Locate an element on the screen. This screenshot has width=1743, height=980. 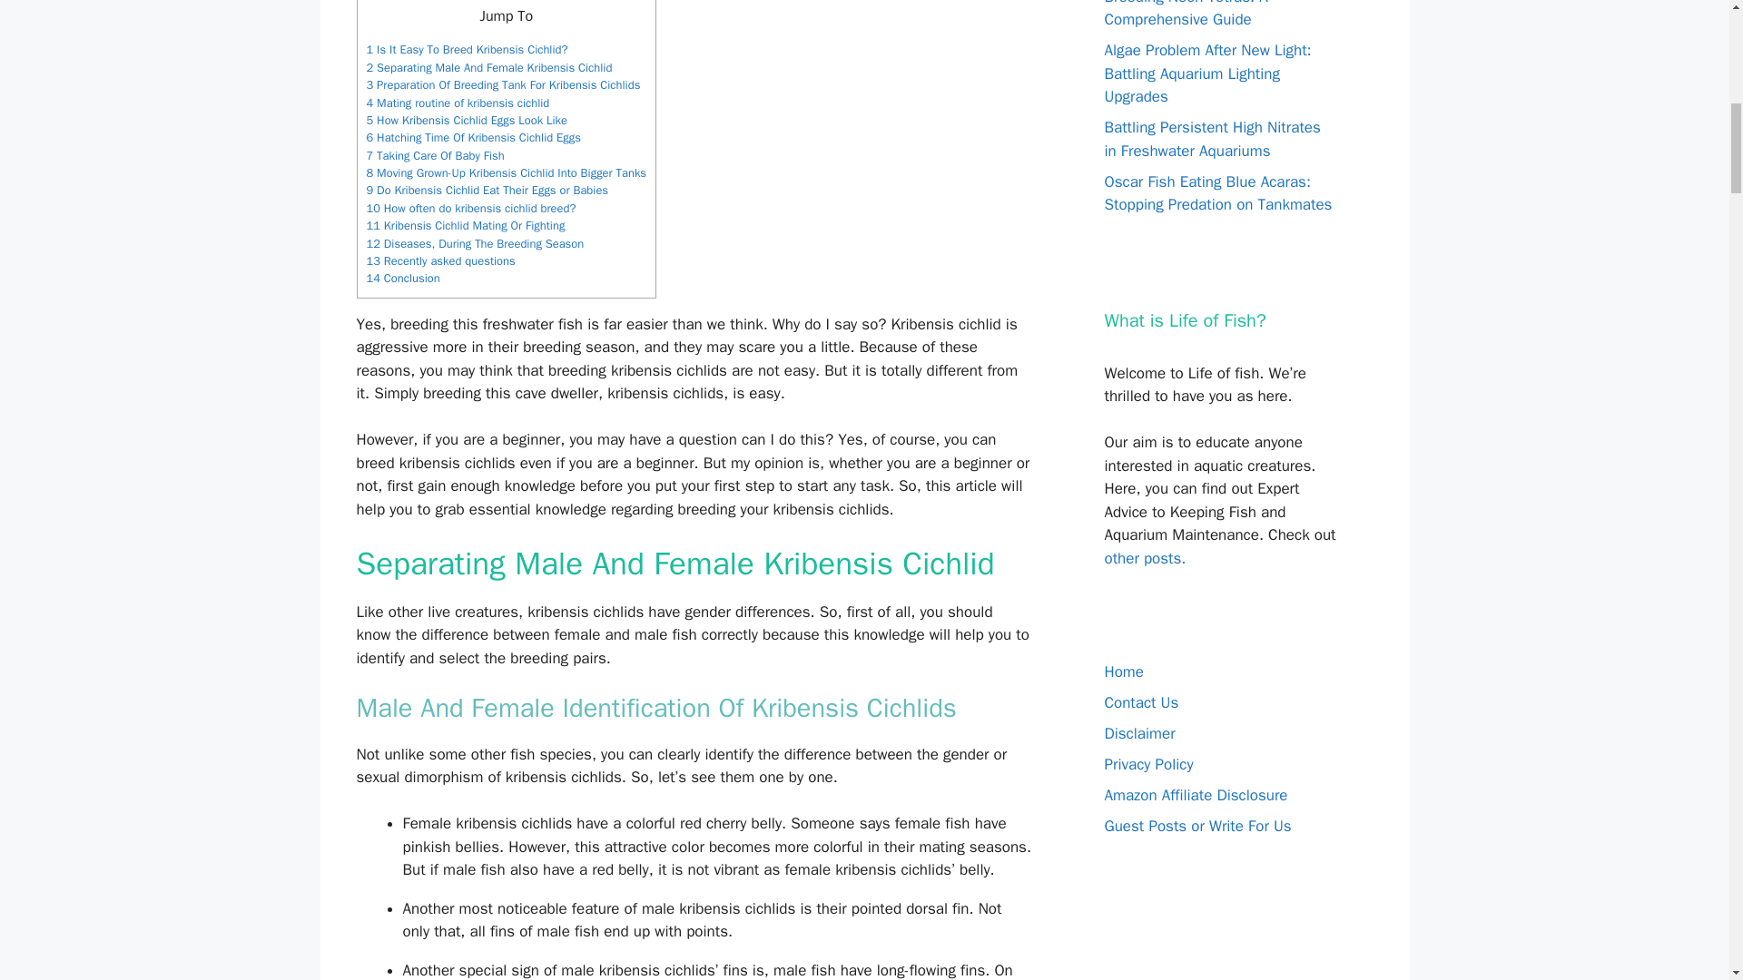
7 Taking Care Of Baby Fish  is located at coordinates (438, 156).